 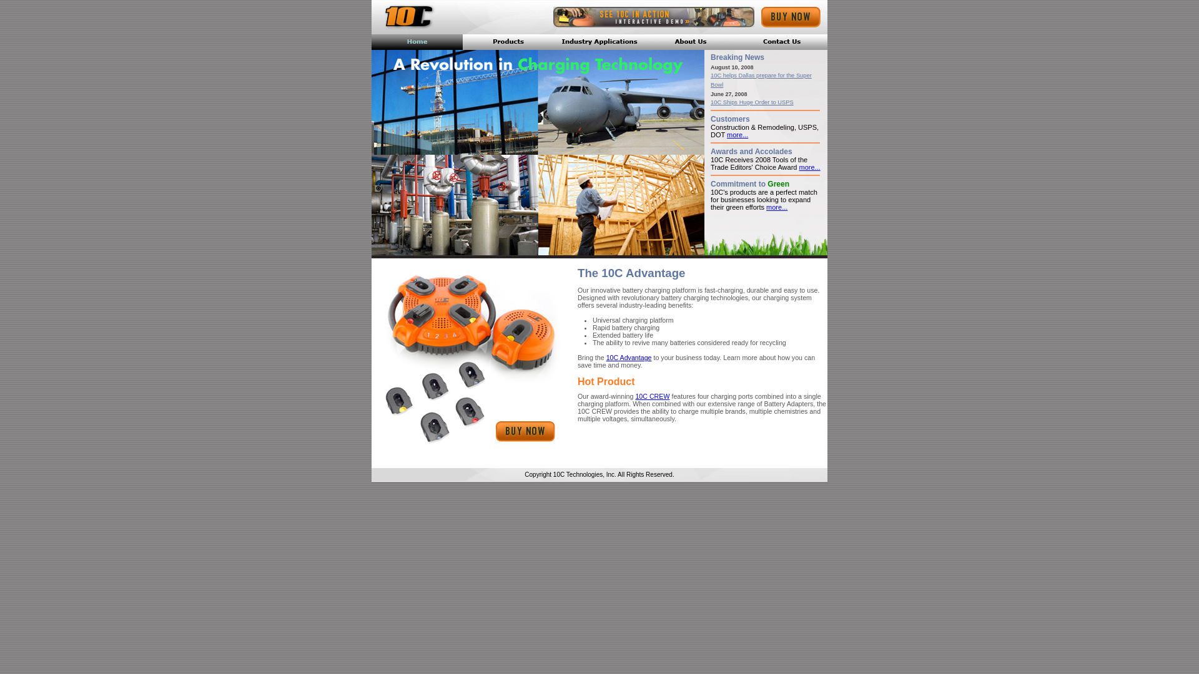 I want to click on Industry Applications, so click(x=599, y=42).